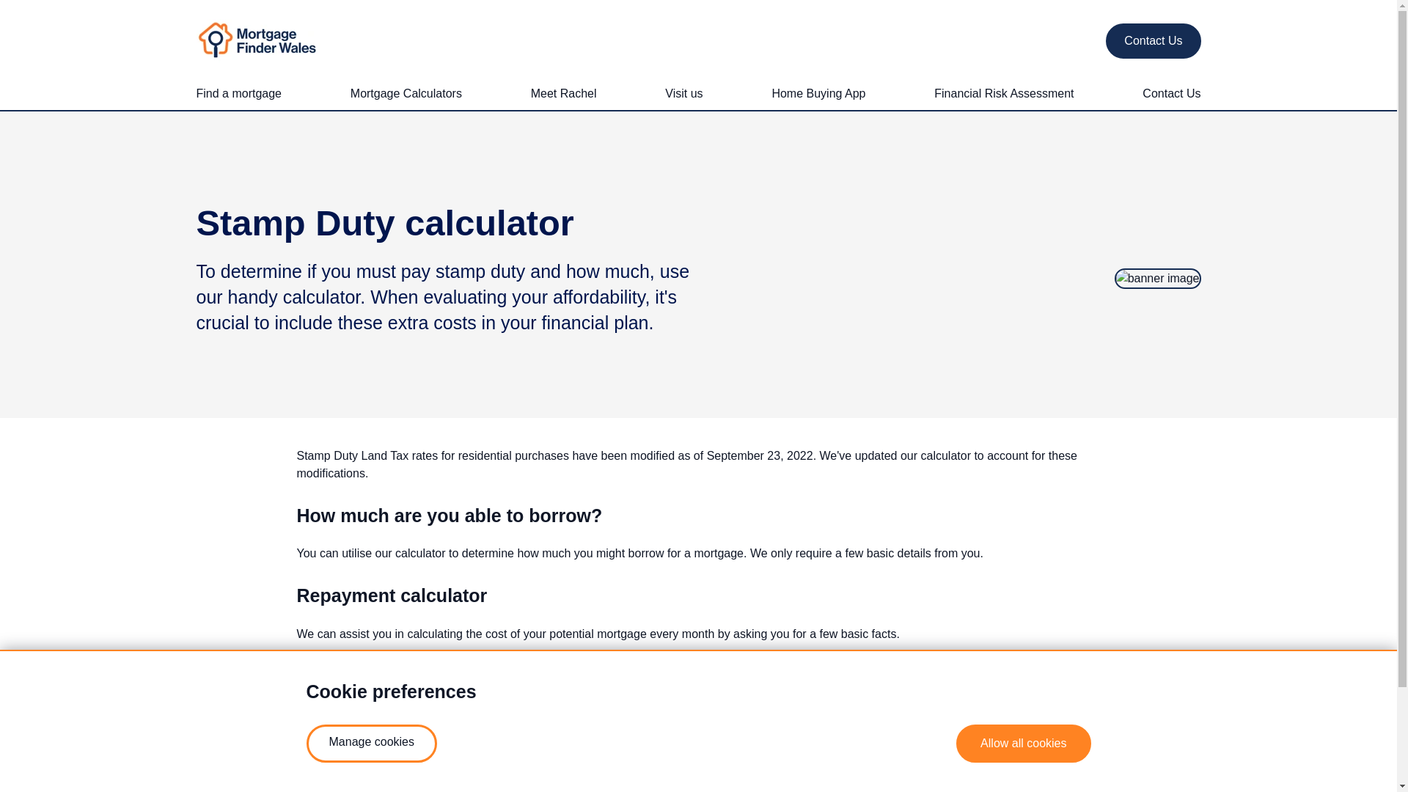 The image size is (1408, 792). What do you see at coordinates (1022, 744) in the screenshot?
I see `Allow all cookies` at bounding box center [1022, 744].